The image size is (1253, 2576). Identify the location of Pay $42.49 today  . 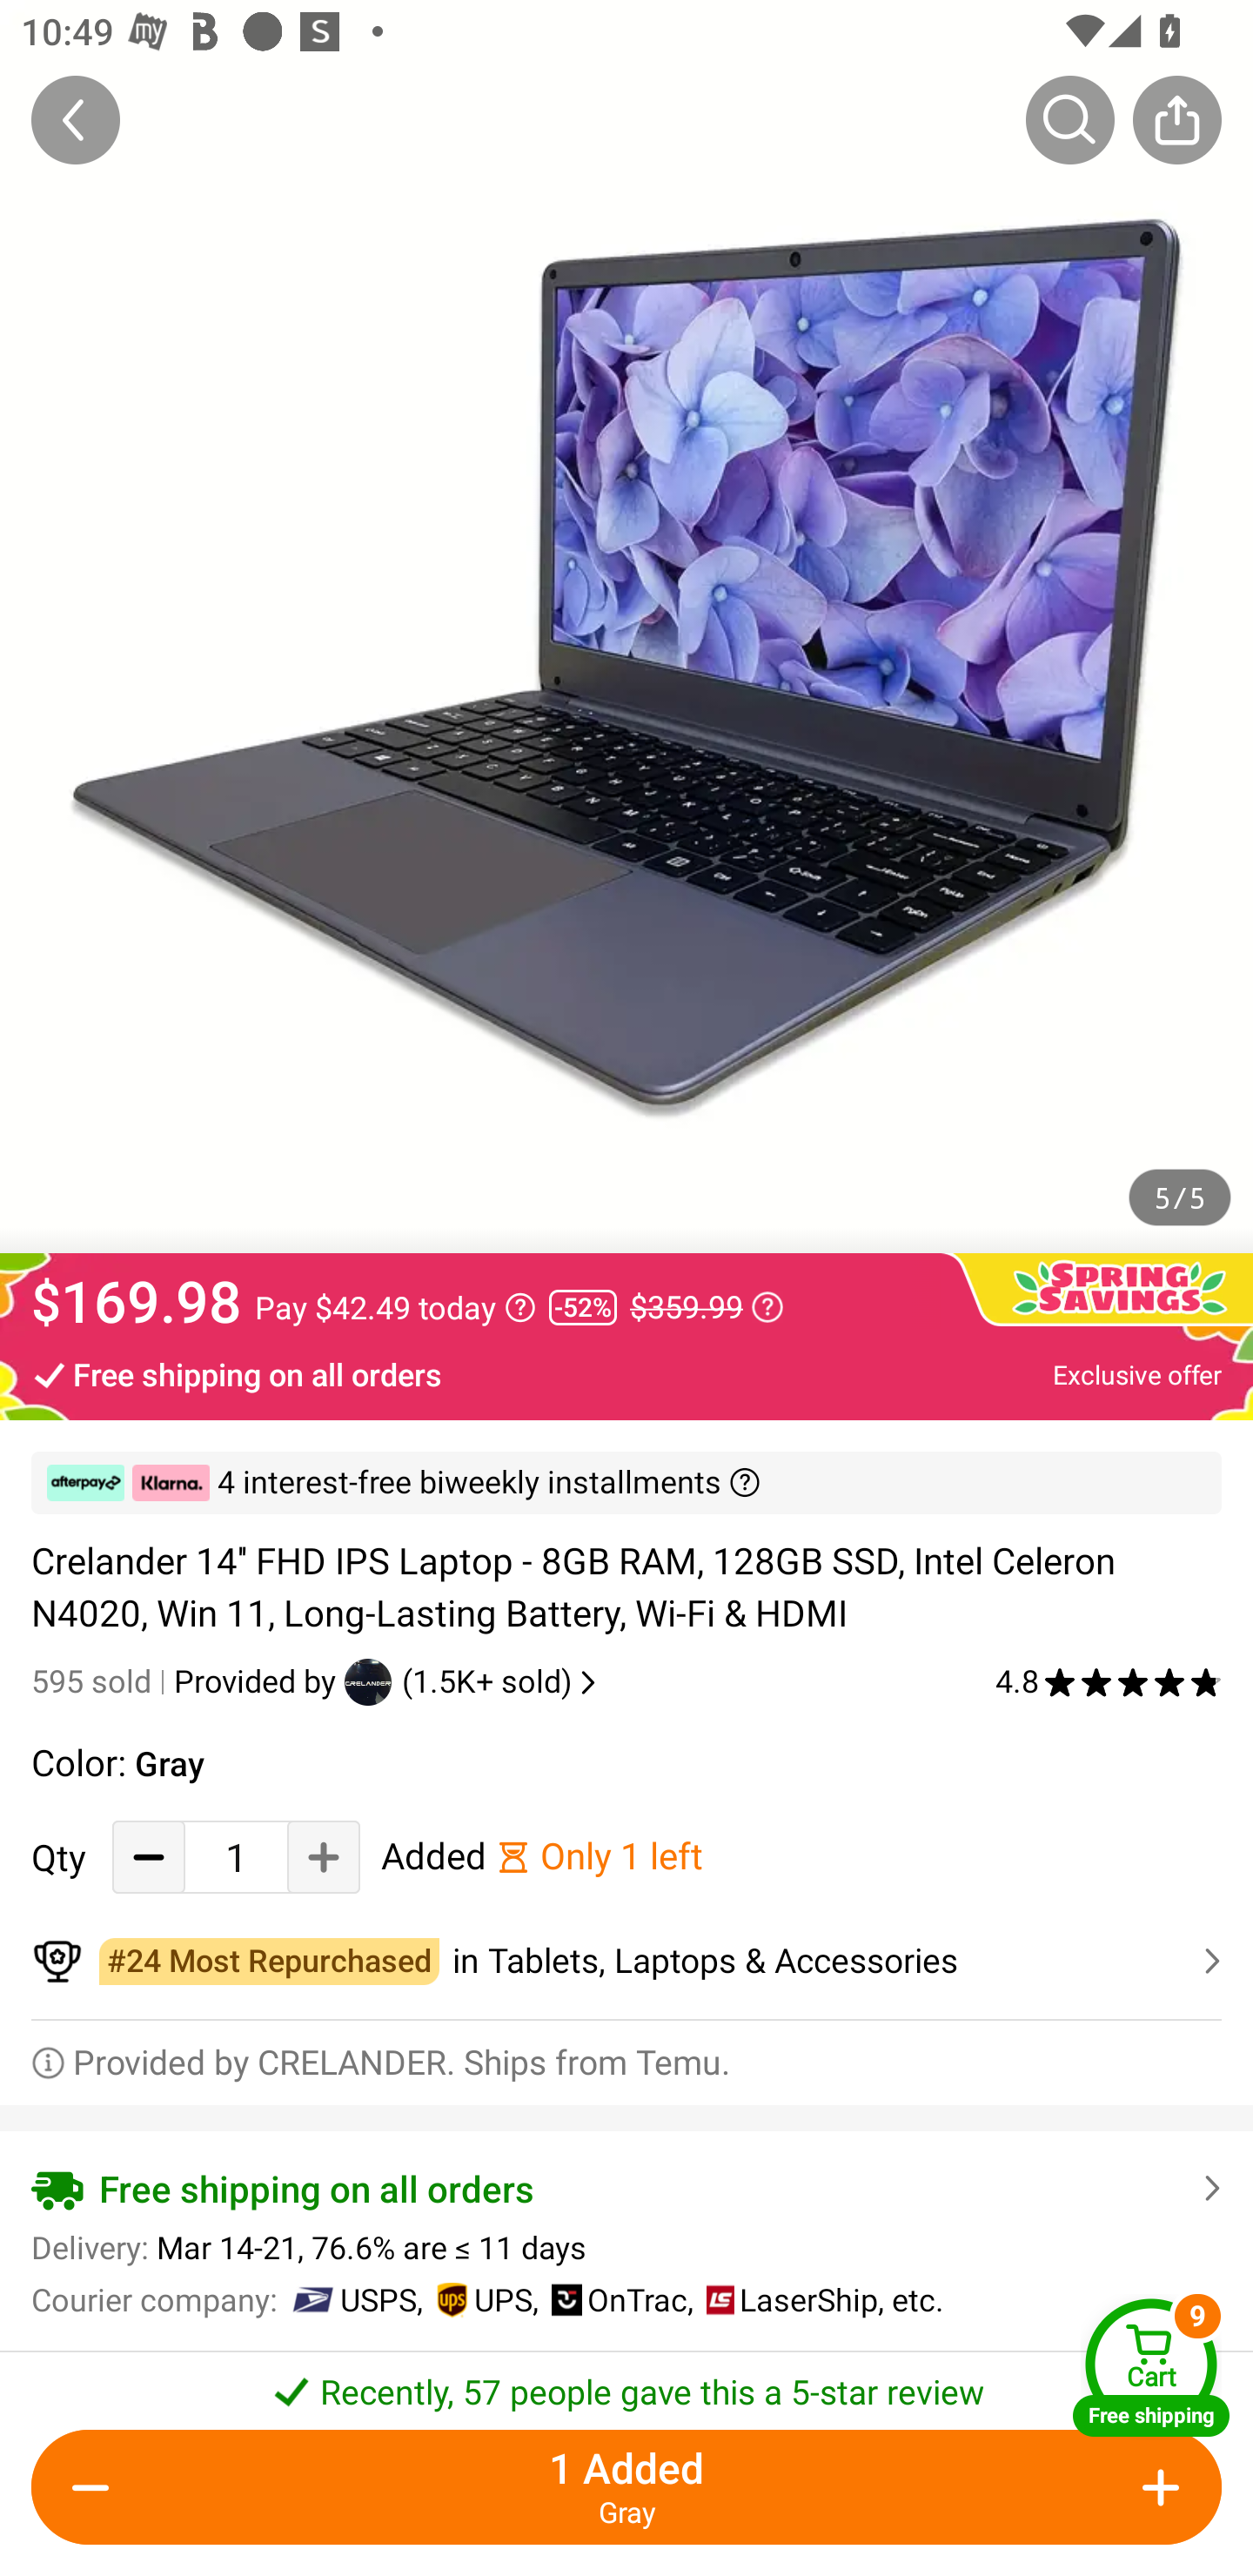
(395, 1307).